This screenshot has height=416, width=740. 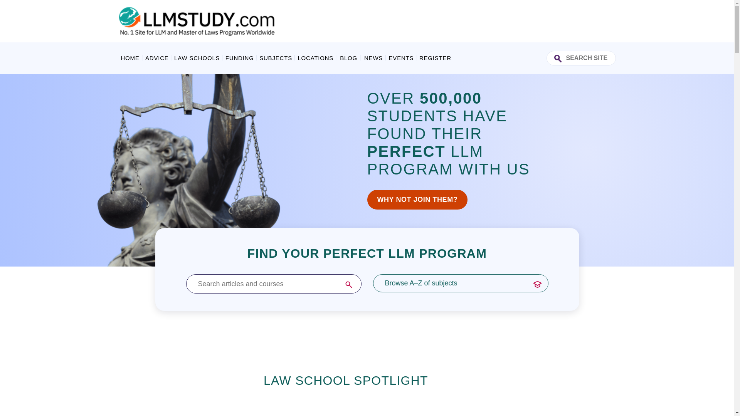 What do you see at coordinates (276, 58) in the screenshot?
I see `SUBJECTS` at bounding box center [276, 58].